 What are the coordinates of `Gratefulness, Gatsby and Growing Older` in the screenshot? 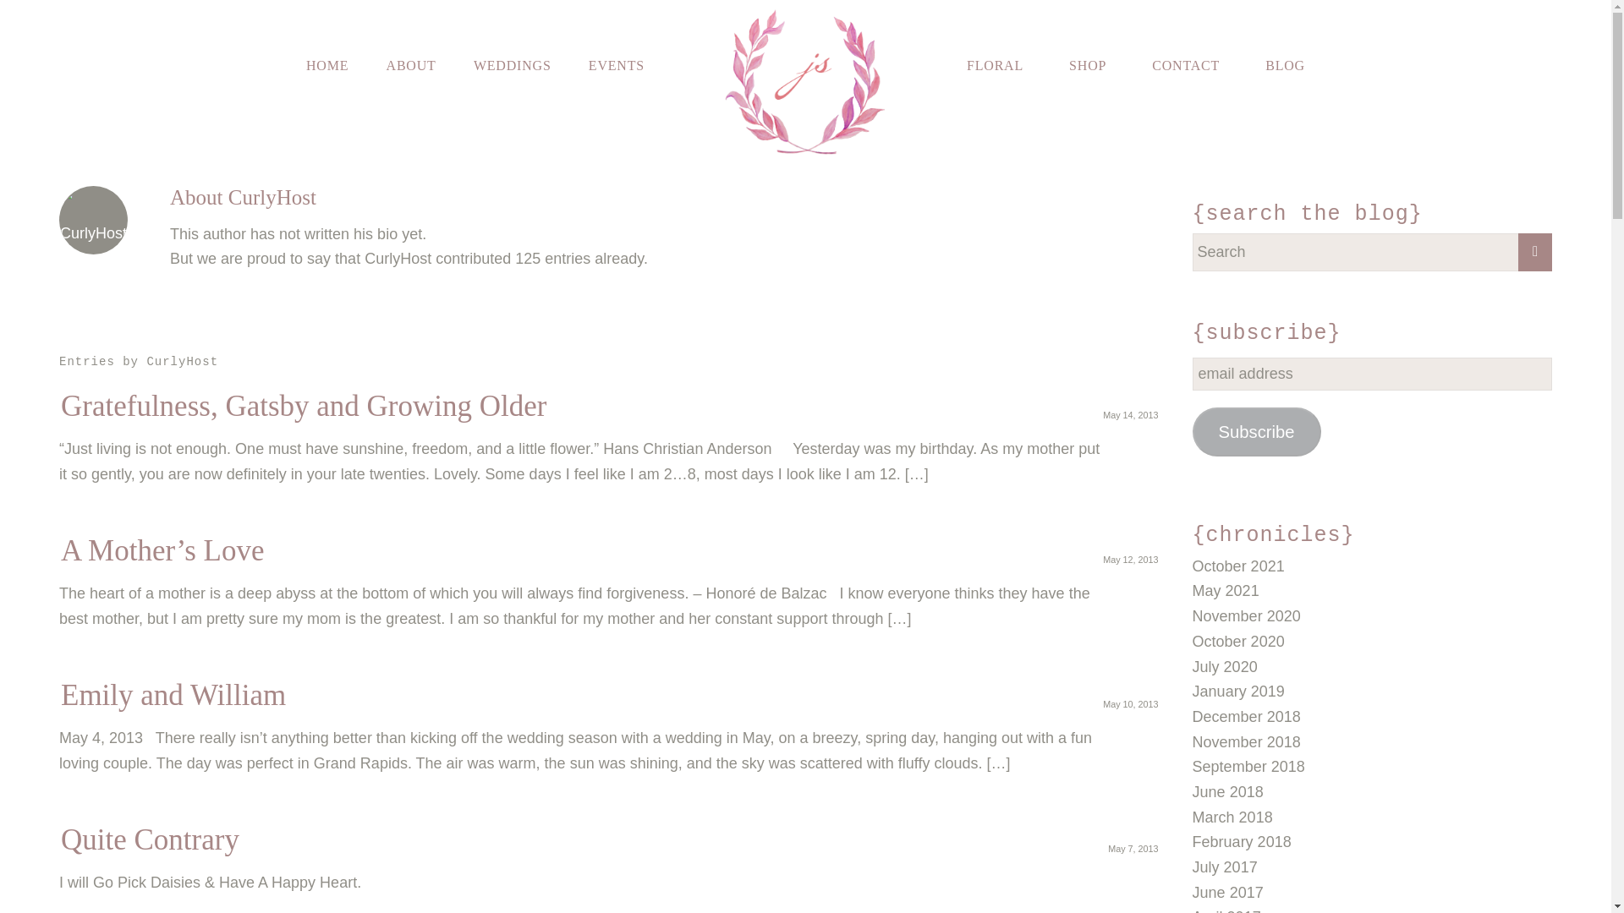 It's located at (303, 406).